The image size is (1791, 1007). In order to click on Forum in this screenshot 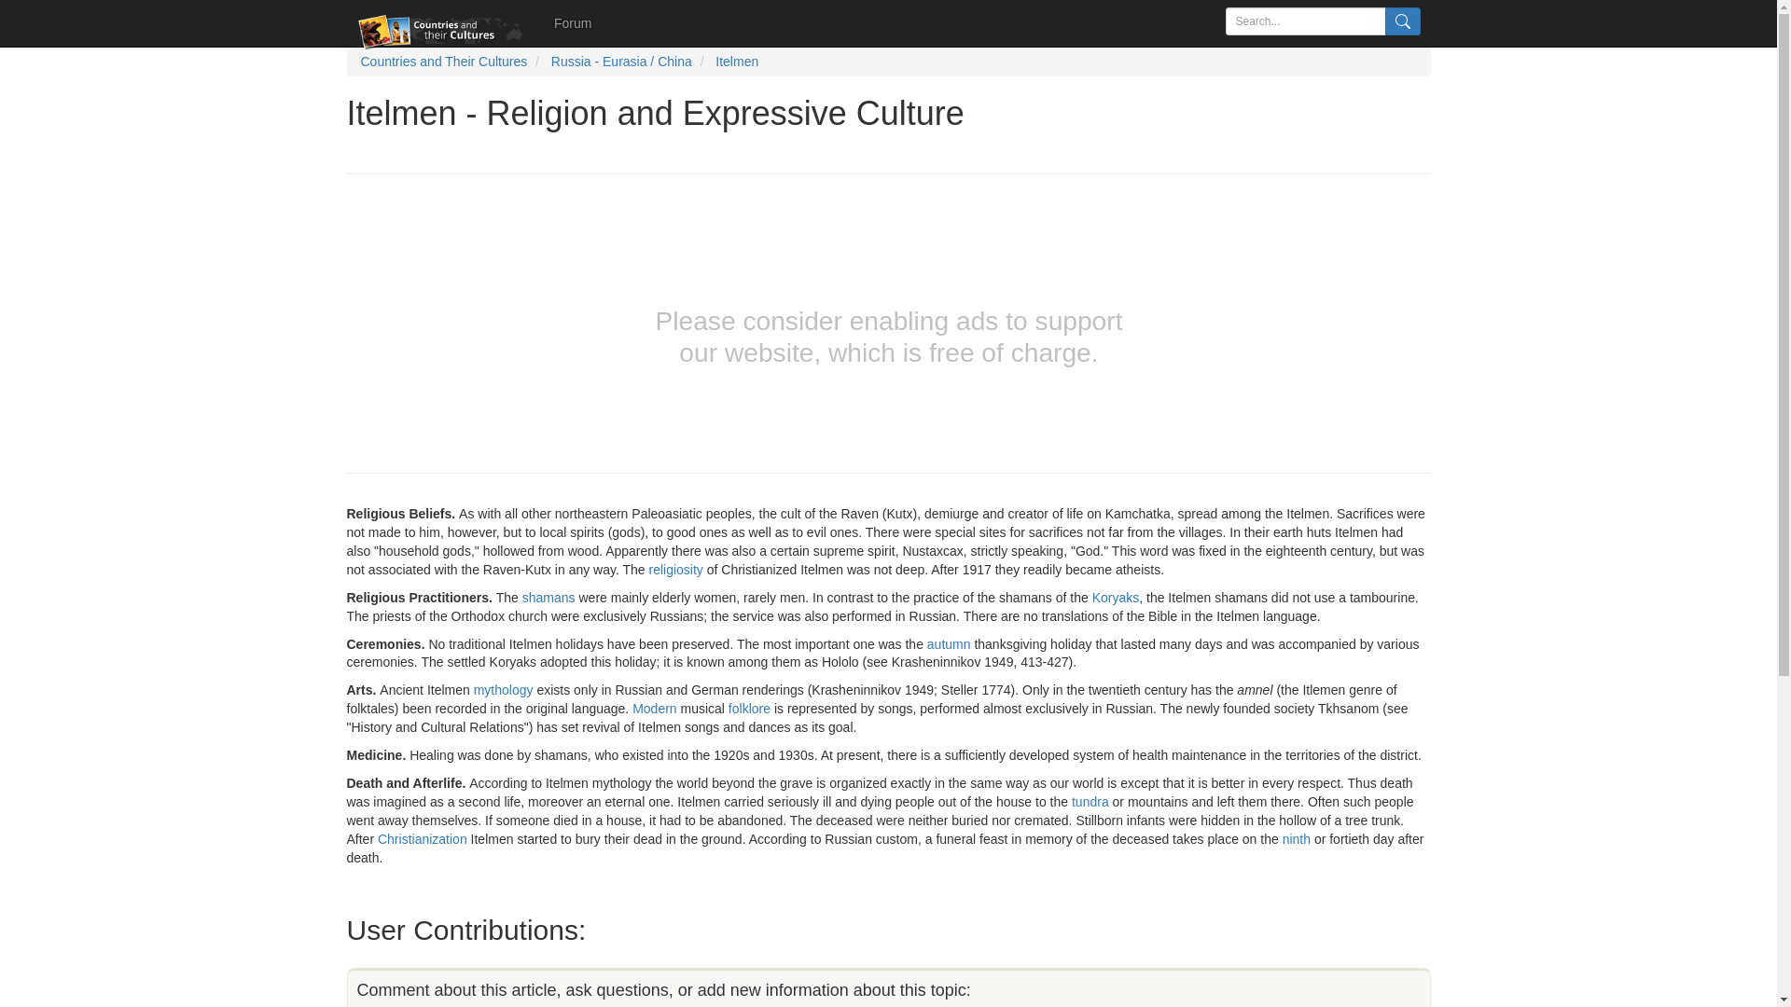, I will do `click(573, 22)`.